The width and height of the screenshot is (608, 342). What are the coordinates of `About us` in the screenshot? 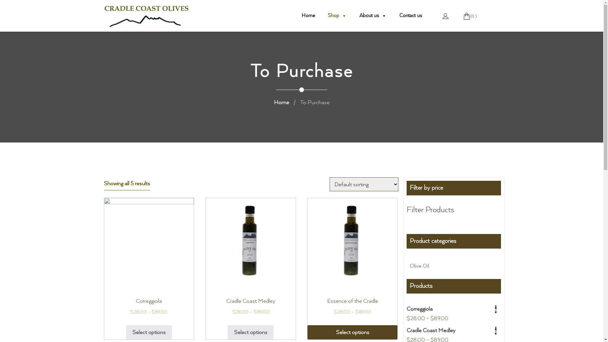 It's located at (373, 16).